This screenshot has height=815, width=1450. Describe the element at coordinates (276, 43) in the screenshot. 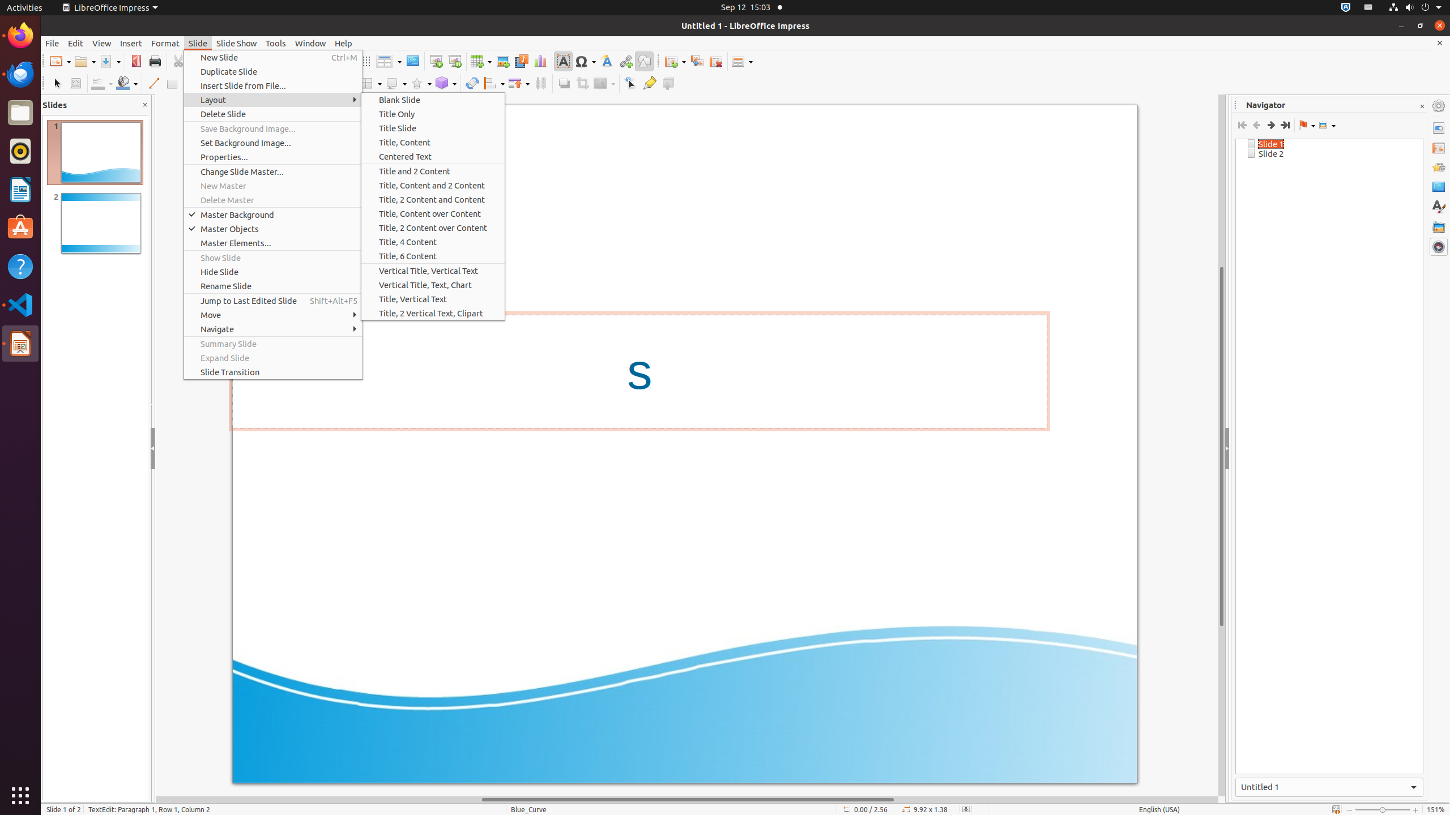

I see `Tools` at that location.